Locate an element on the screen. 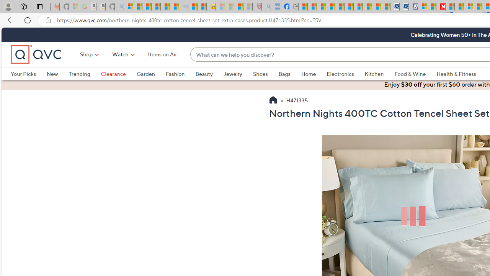 This screenshot has height=276, width=490. Beauty is located at coordinates (204, 74).